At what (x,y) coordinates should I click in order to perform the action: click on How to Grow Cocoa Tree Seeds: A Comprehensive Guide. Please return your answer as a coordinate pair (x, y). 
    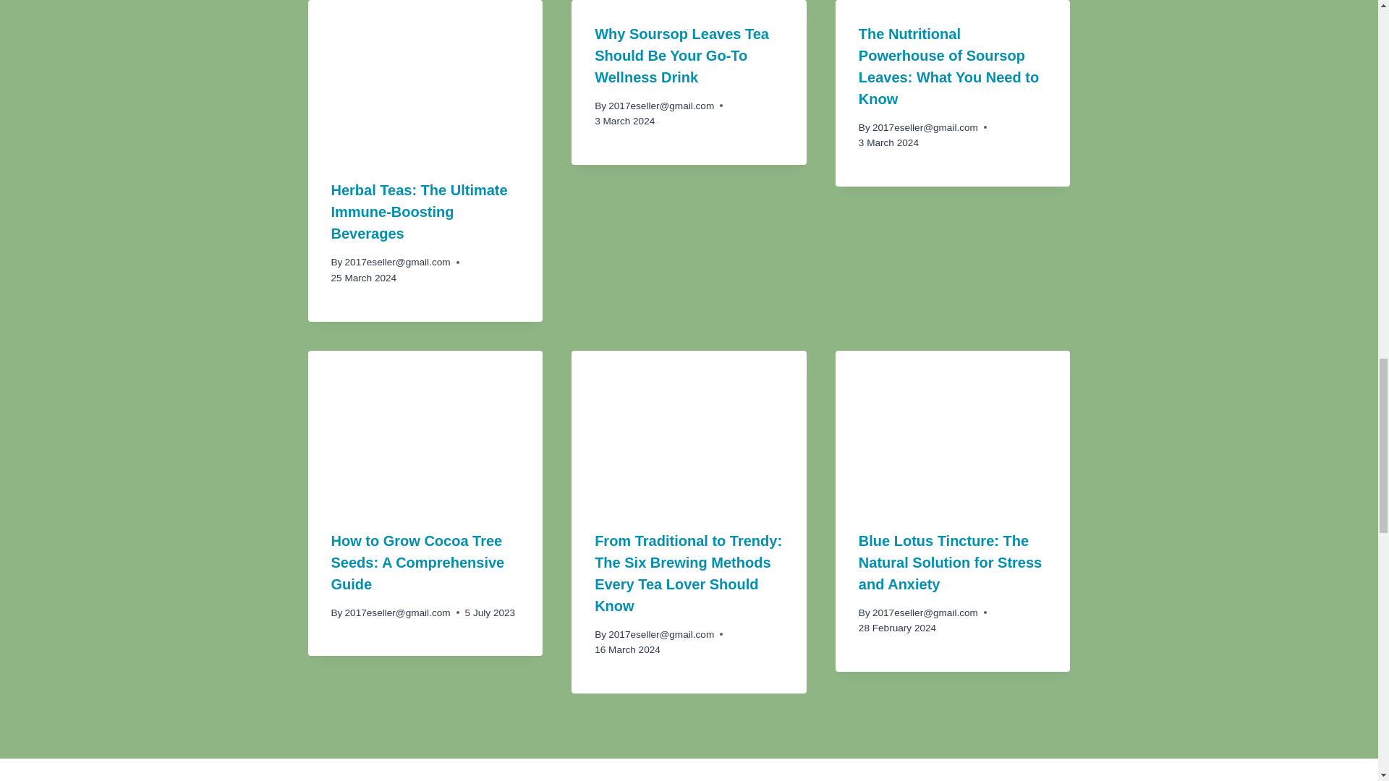
    Looking at the image, I should click on (418, 562).